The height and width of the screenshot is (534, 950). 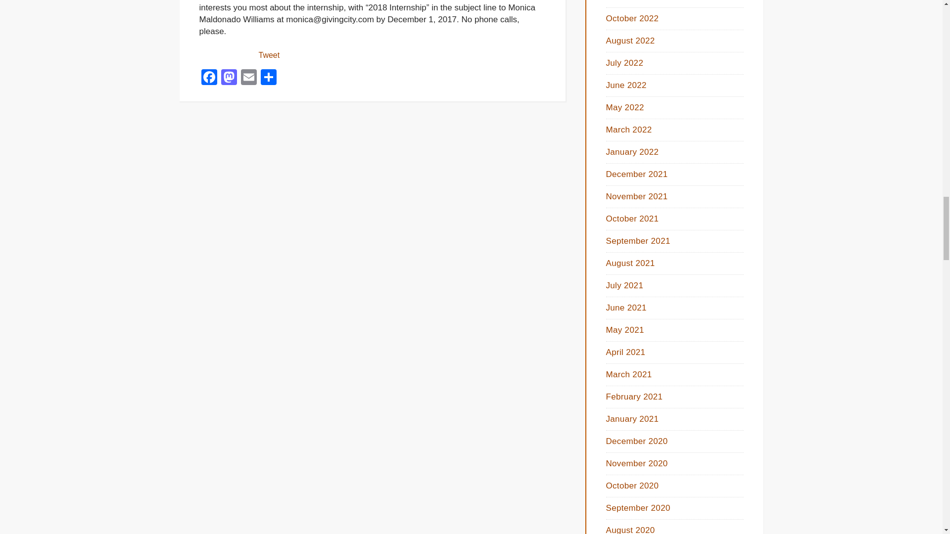 What do you see at coordinates (228, 78) in the screenshot?
I see `Mastodon` at bounding box center [228, 78].